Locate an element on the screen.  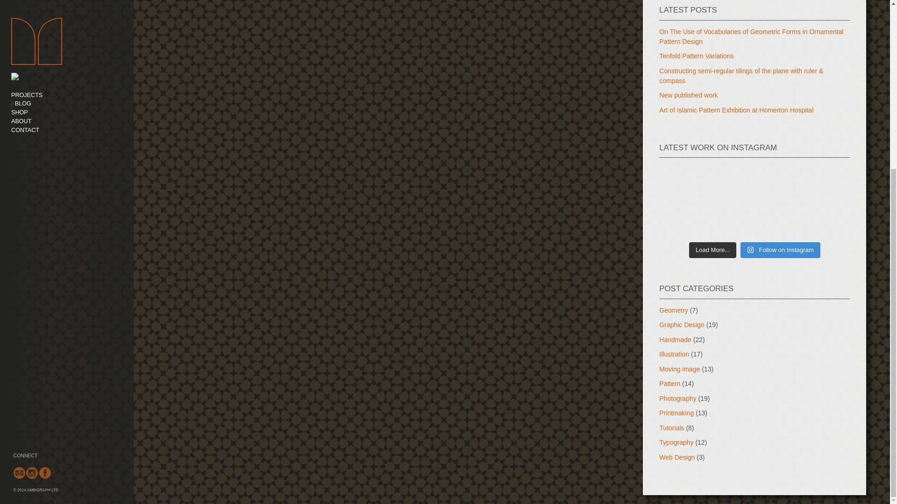
Web Design is located at coordinates (676, 457).